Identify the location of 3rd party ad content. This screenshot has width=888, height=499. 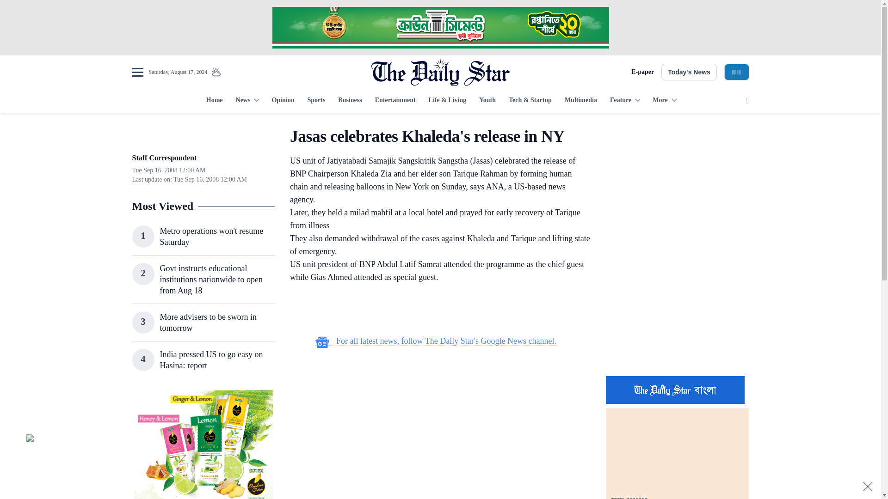
(677, 309).